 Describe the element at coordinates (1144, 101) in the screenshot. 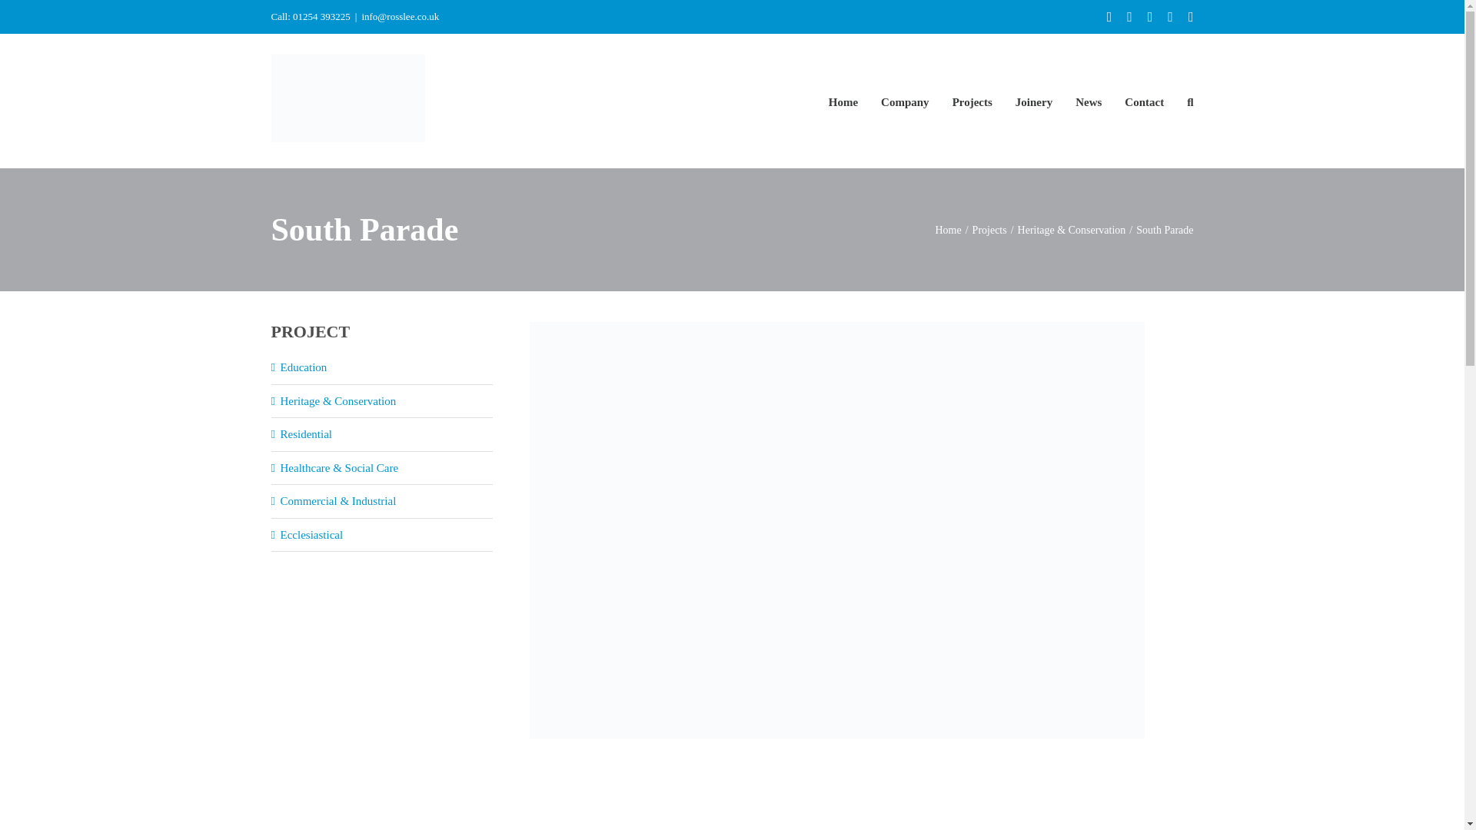

I see `Contact` at that location.